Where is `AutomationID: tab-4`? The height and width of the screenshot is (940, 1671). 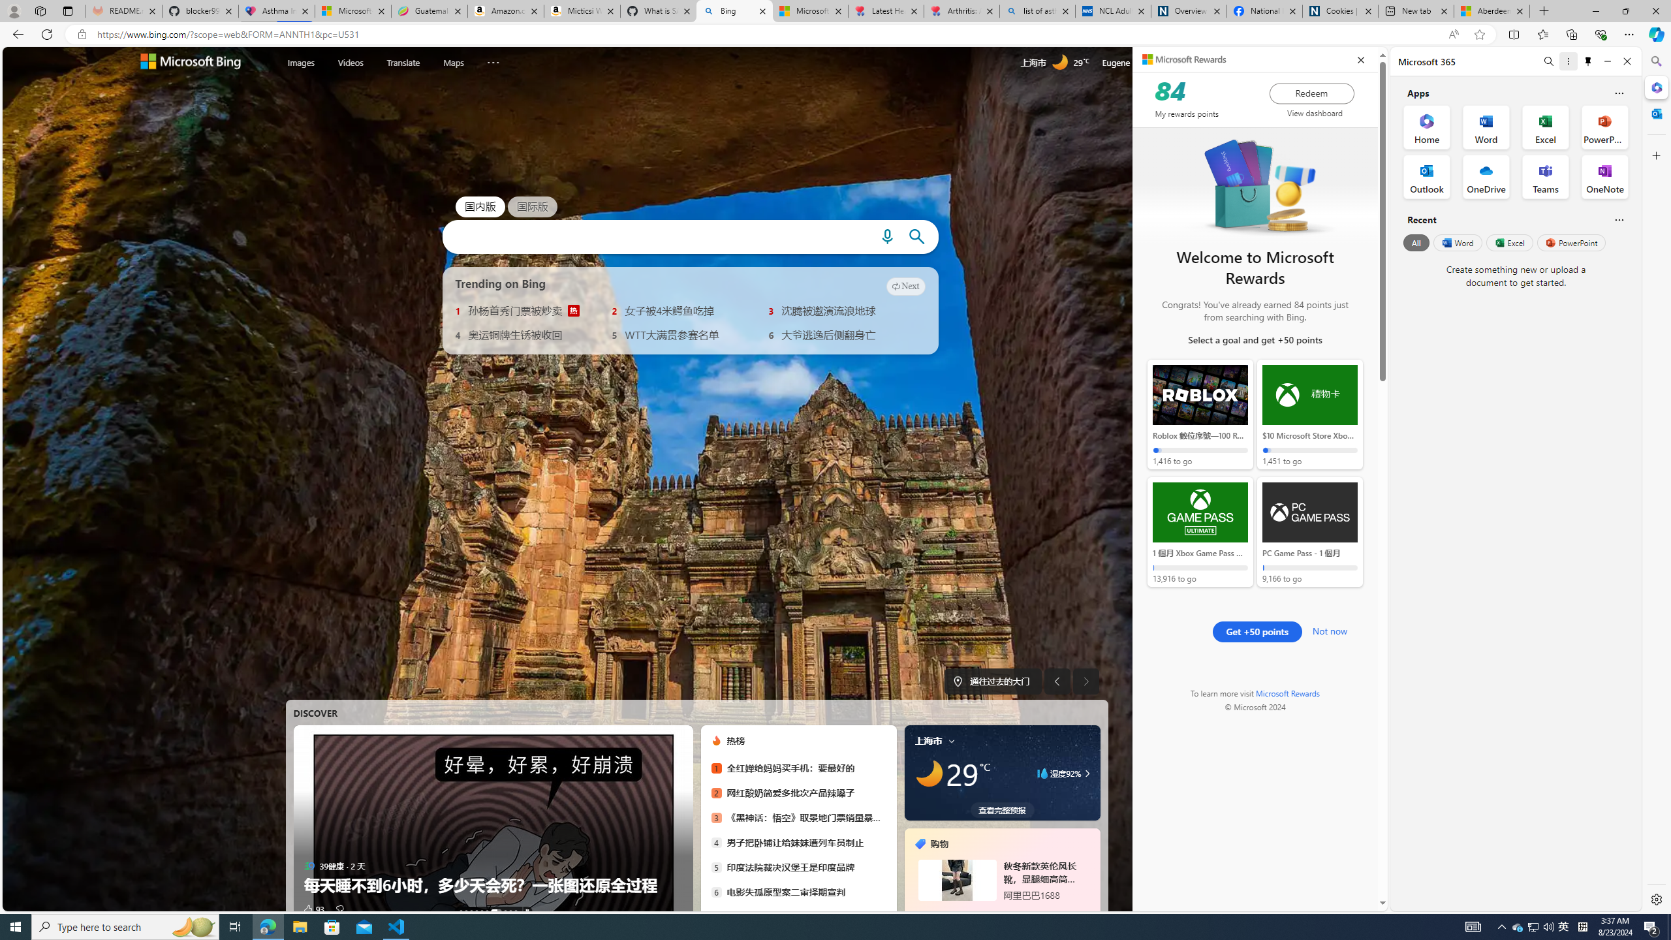 AutomationID: tab-4 is located at coordinates (482, 911).